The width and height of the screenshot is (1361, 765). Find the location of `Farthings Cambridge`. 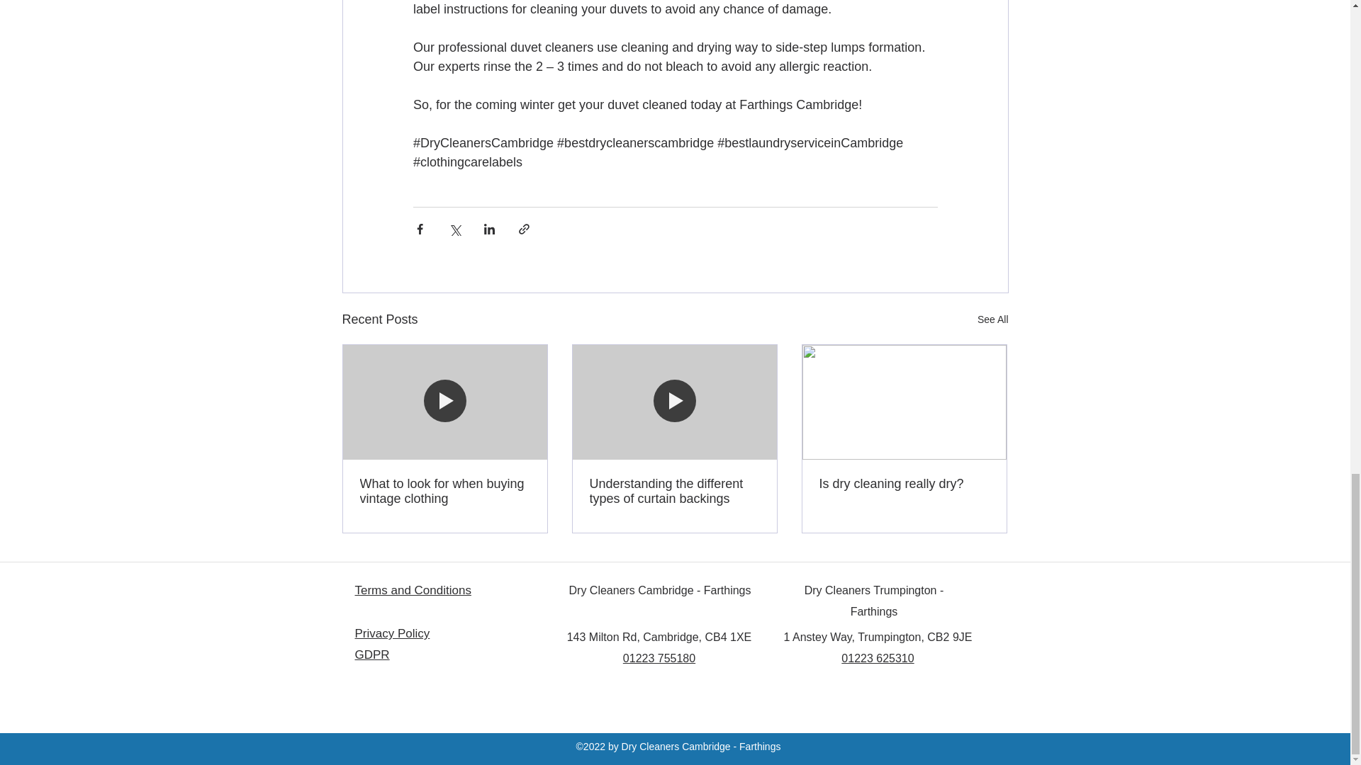

Farthings Cambridge is located at coordinates (798, 103).